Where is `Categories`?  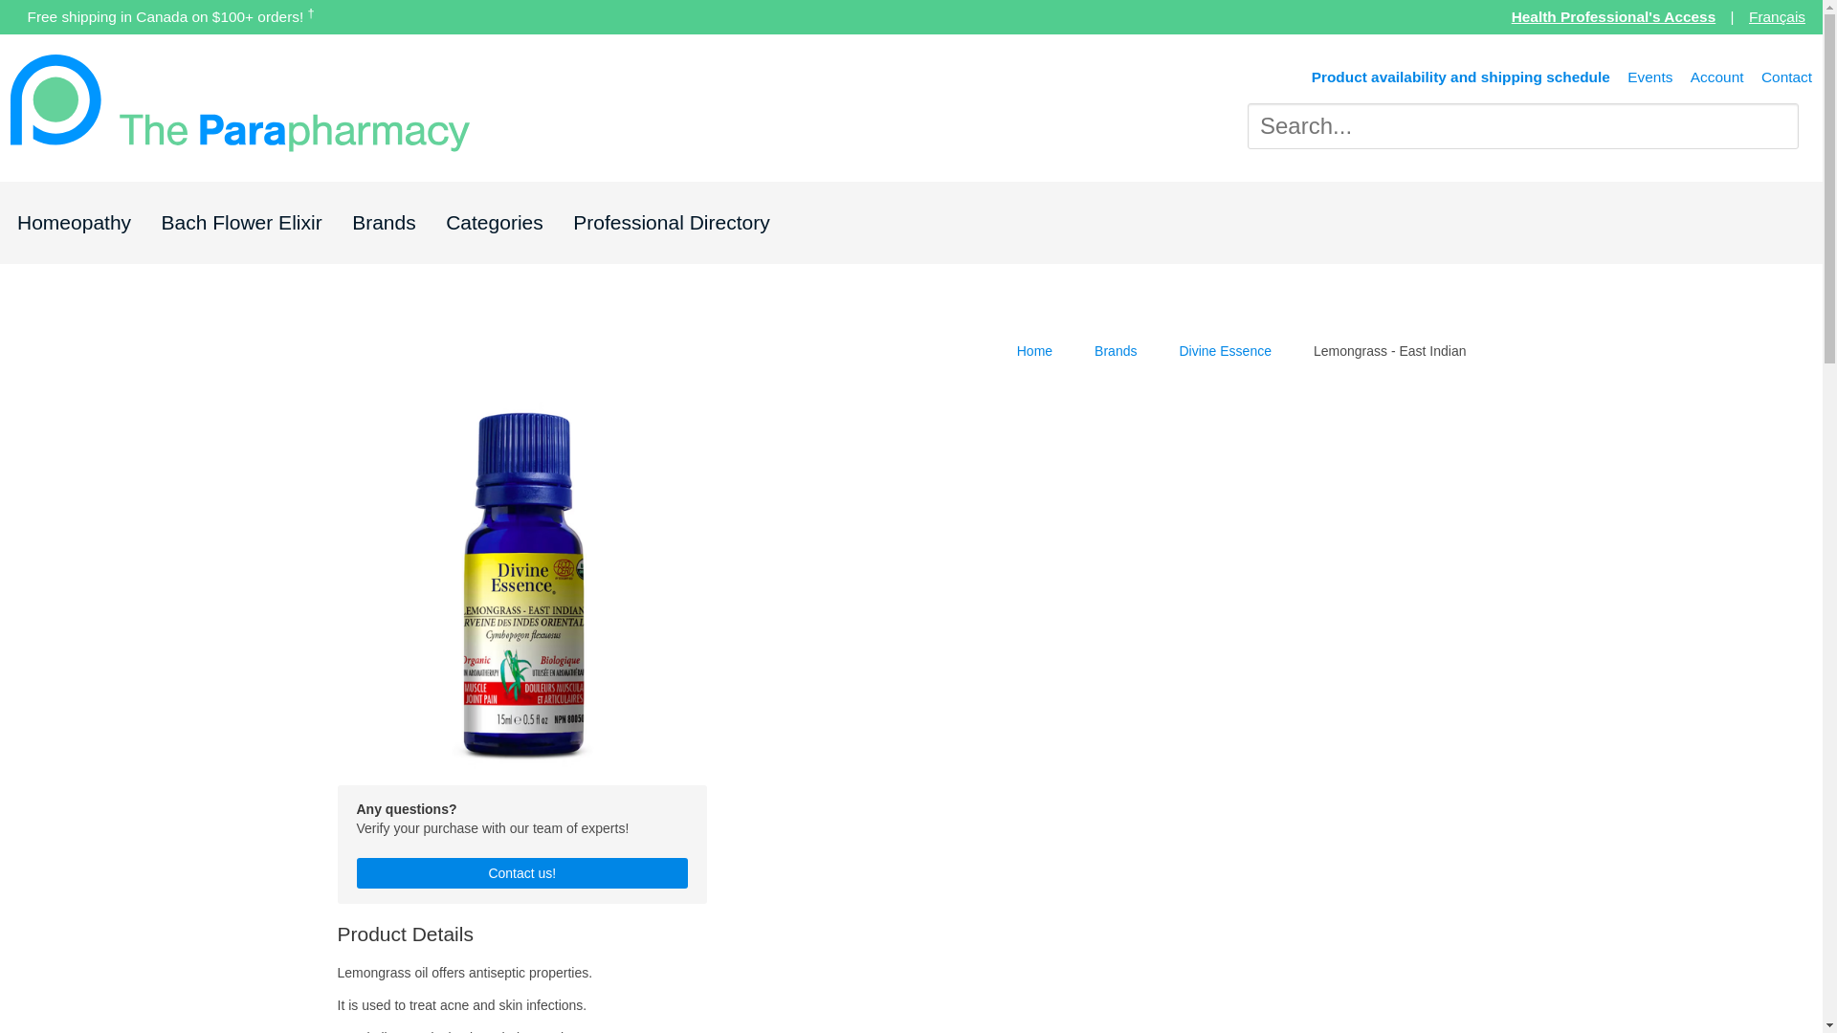 Categories is located at coordinates (495, 222).